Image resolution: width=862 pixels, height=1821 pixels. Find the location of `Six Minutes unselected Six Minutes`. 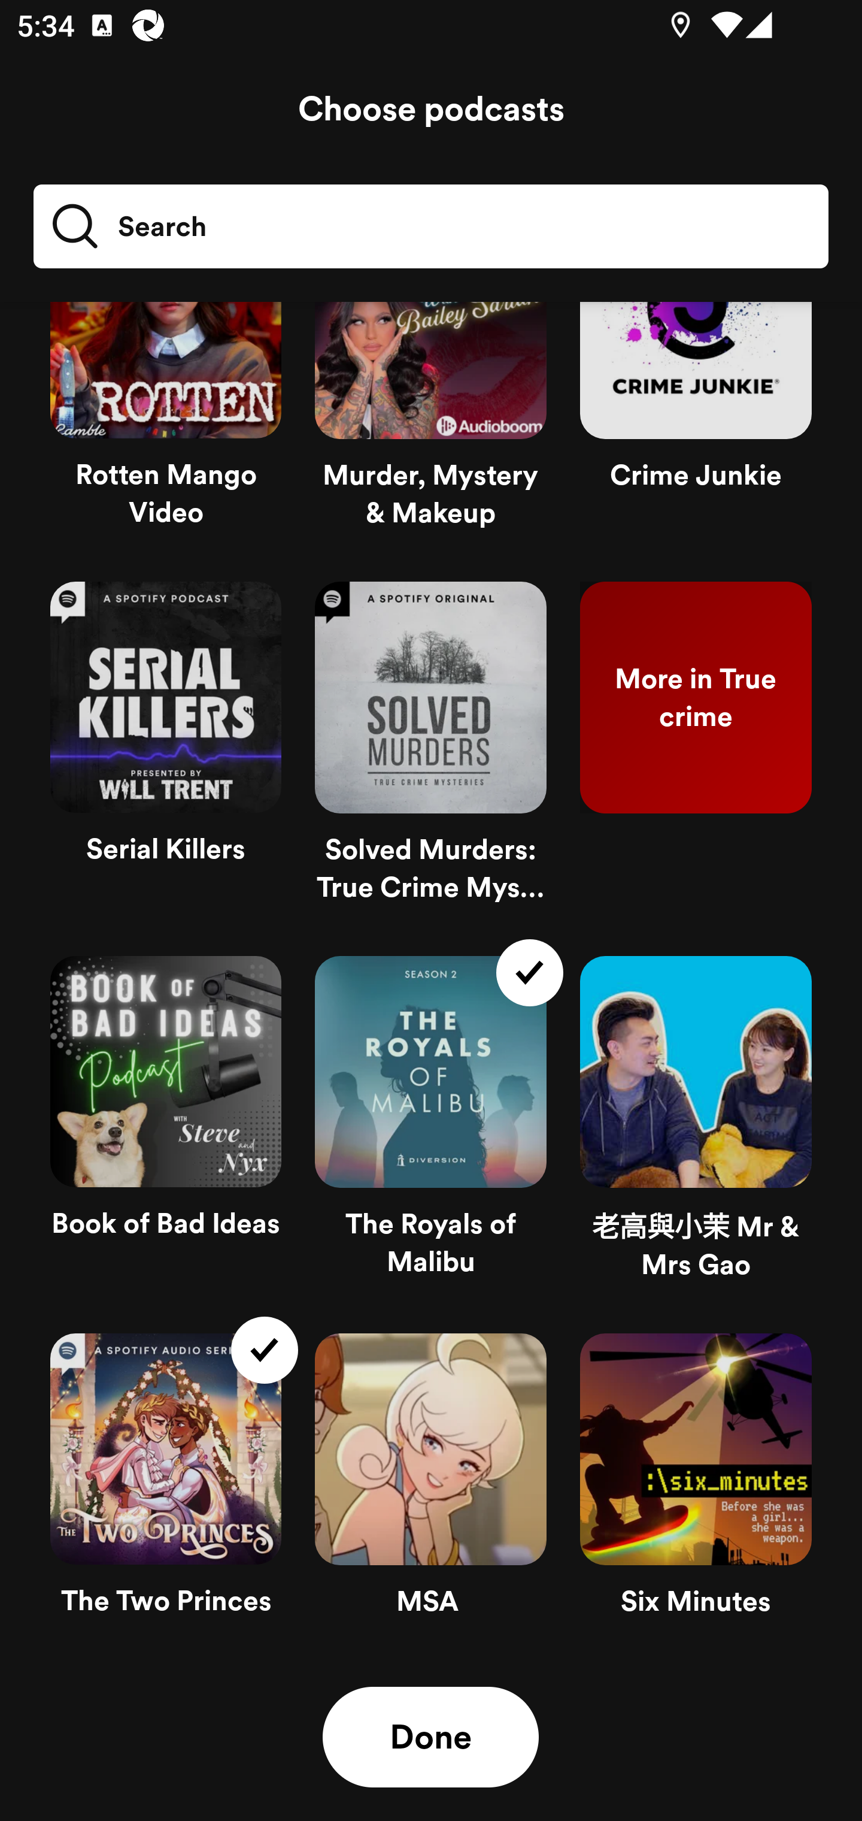

Six Minutes unselected Six Minutes is located at coordinates (696, 1484).